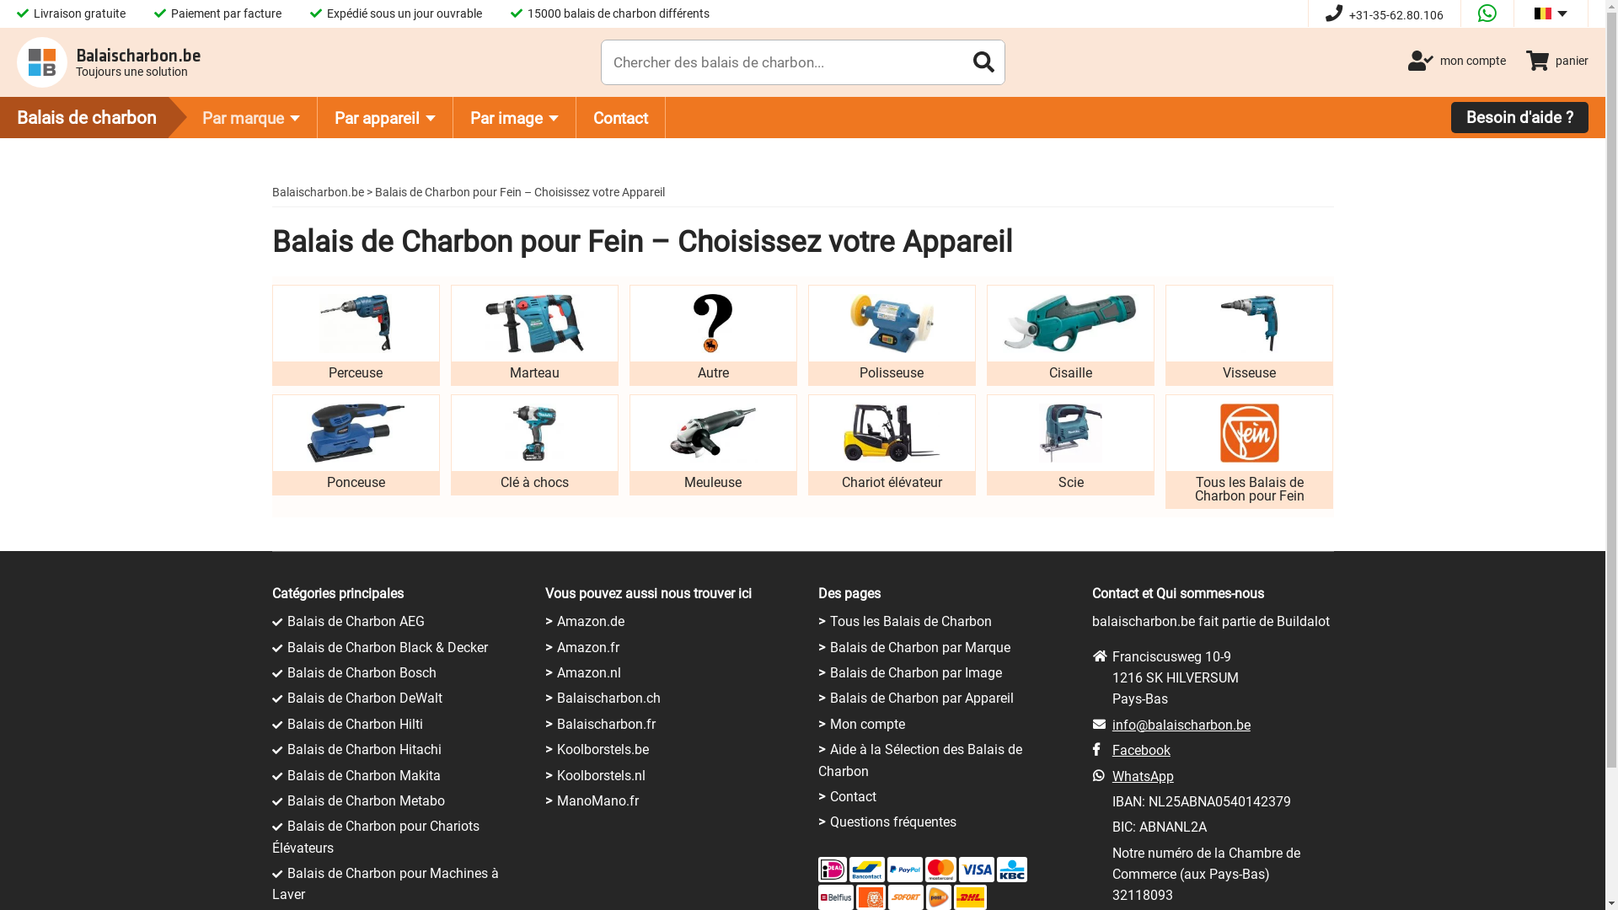  What do you see at coordinates (361, 672) in the screenshot?
I see `Balais de Charbon Bosch` at bounding box center [361, 672].